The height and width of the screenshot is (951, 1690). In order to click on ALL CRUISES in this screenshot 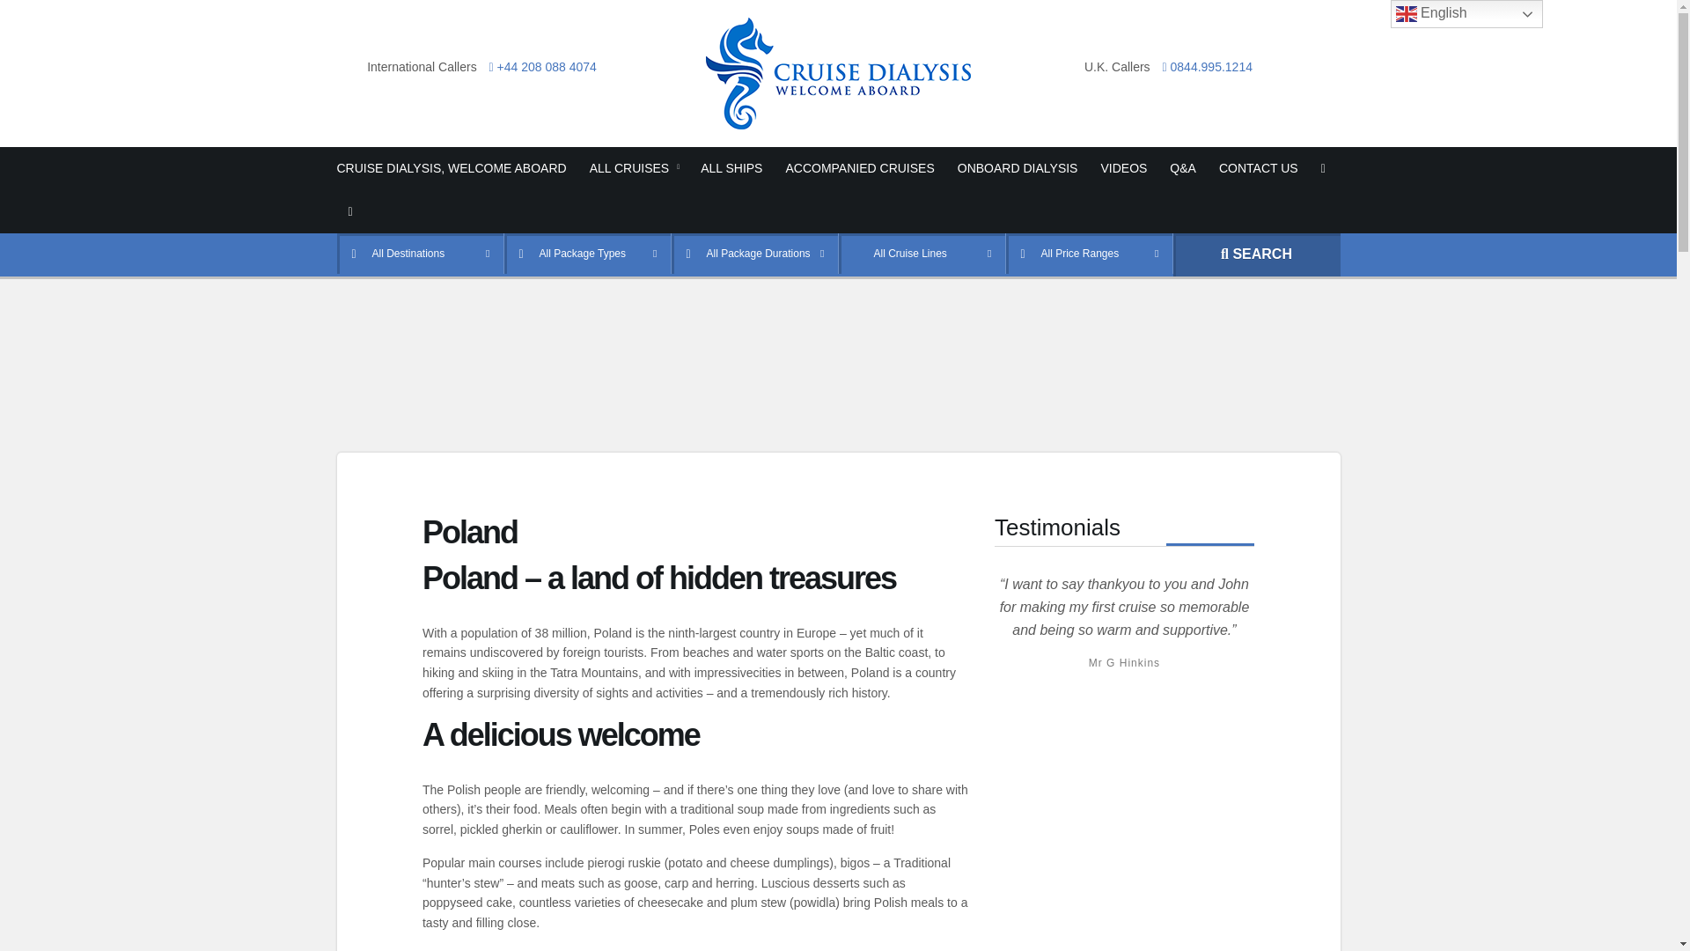, I will do `click(634, 169)`.